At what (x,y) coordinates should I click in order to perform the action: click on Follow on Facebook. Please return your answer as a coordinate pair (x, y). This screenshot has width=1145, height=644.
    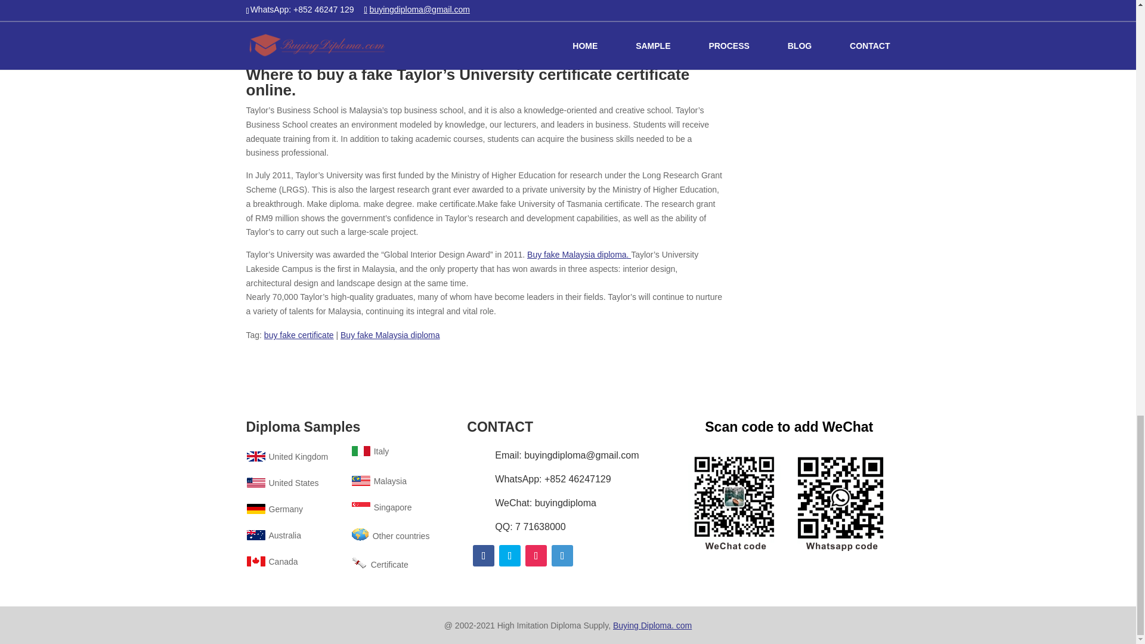
    Looking at the image, I should click on (483, 556).